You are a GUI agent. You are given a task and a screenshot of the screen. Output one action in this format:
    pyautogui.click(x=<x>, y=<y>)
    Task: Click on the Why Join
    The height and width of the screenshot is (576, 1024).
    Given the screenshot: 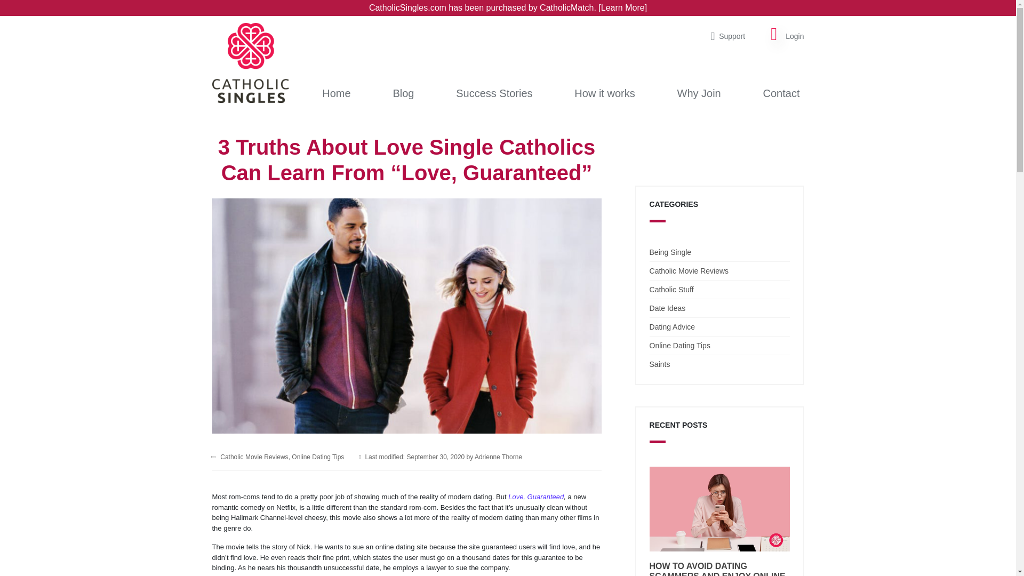 What is the action you would take?
    pyautogui.click(x=699, y=93)
    